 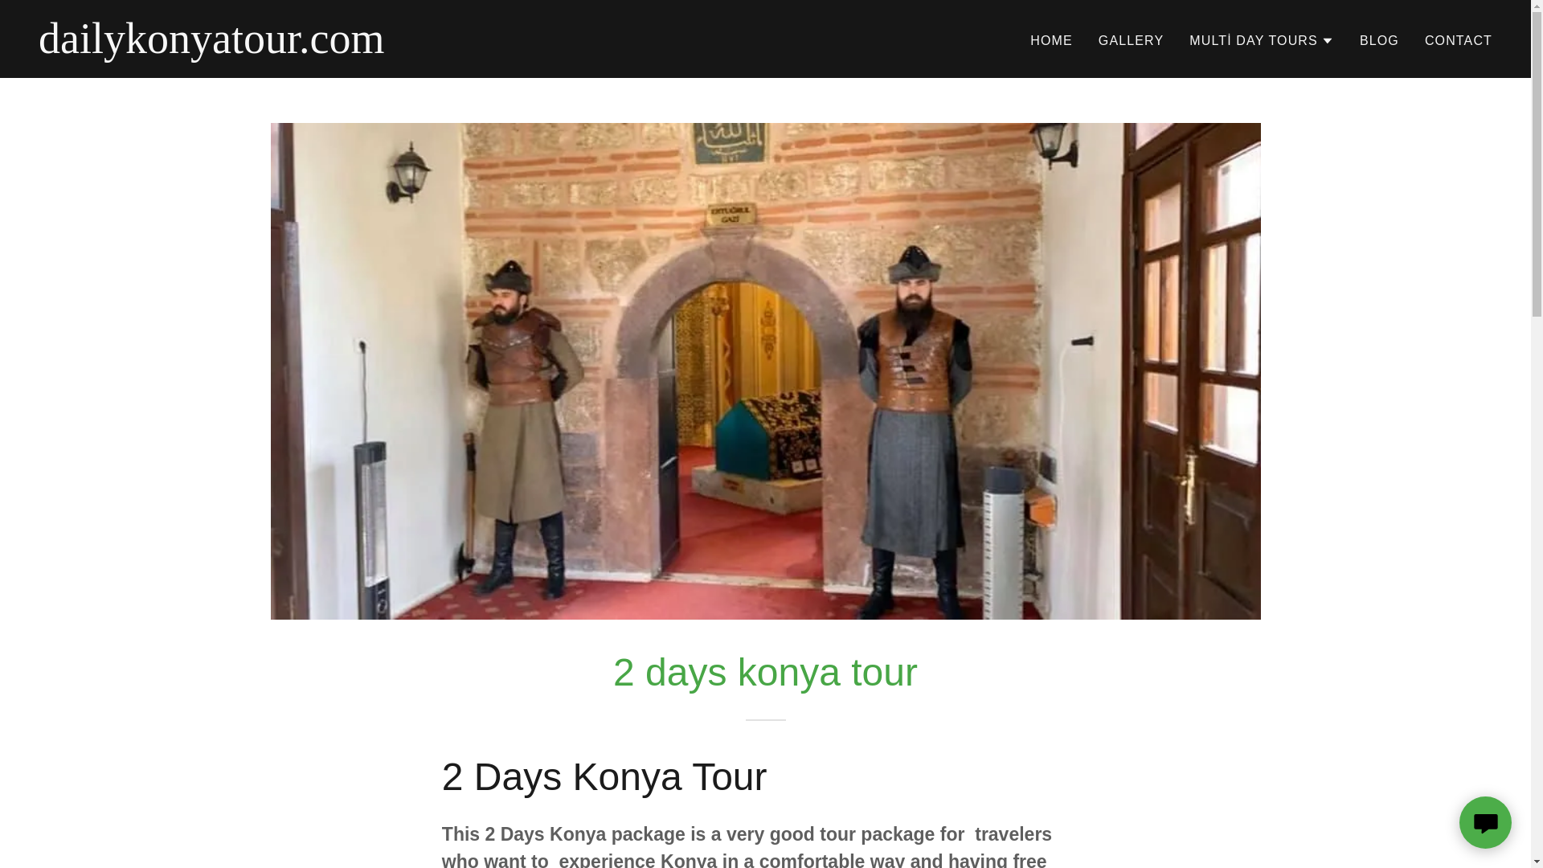 I want to click on CONTACT, so click(x=1458, y=41).